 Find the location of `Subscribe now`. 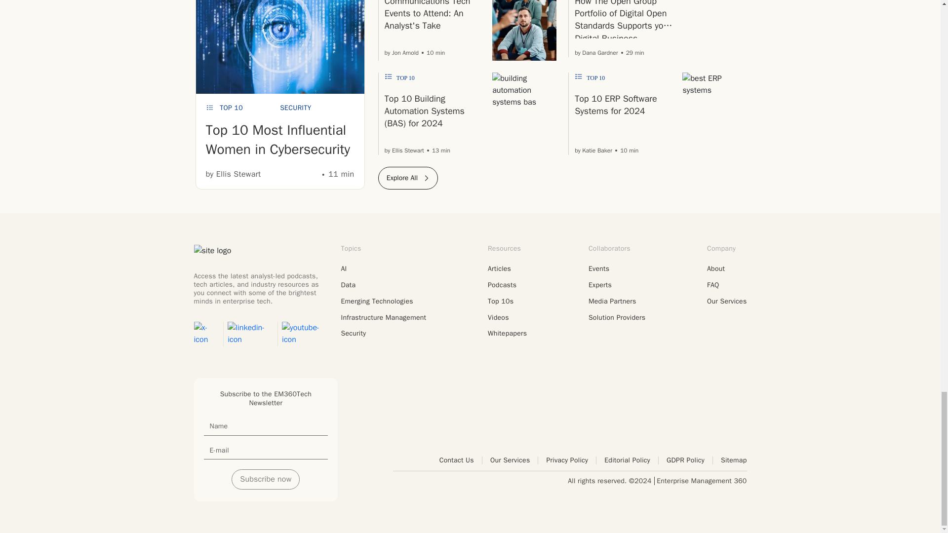

Subscribe now is located at coordinates (265, 479).